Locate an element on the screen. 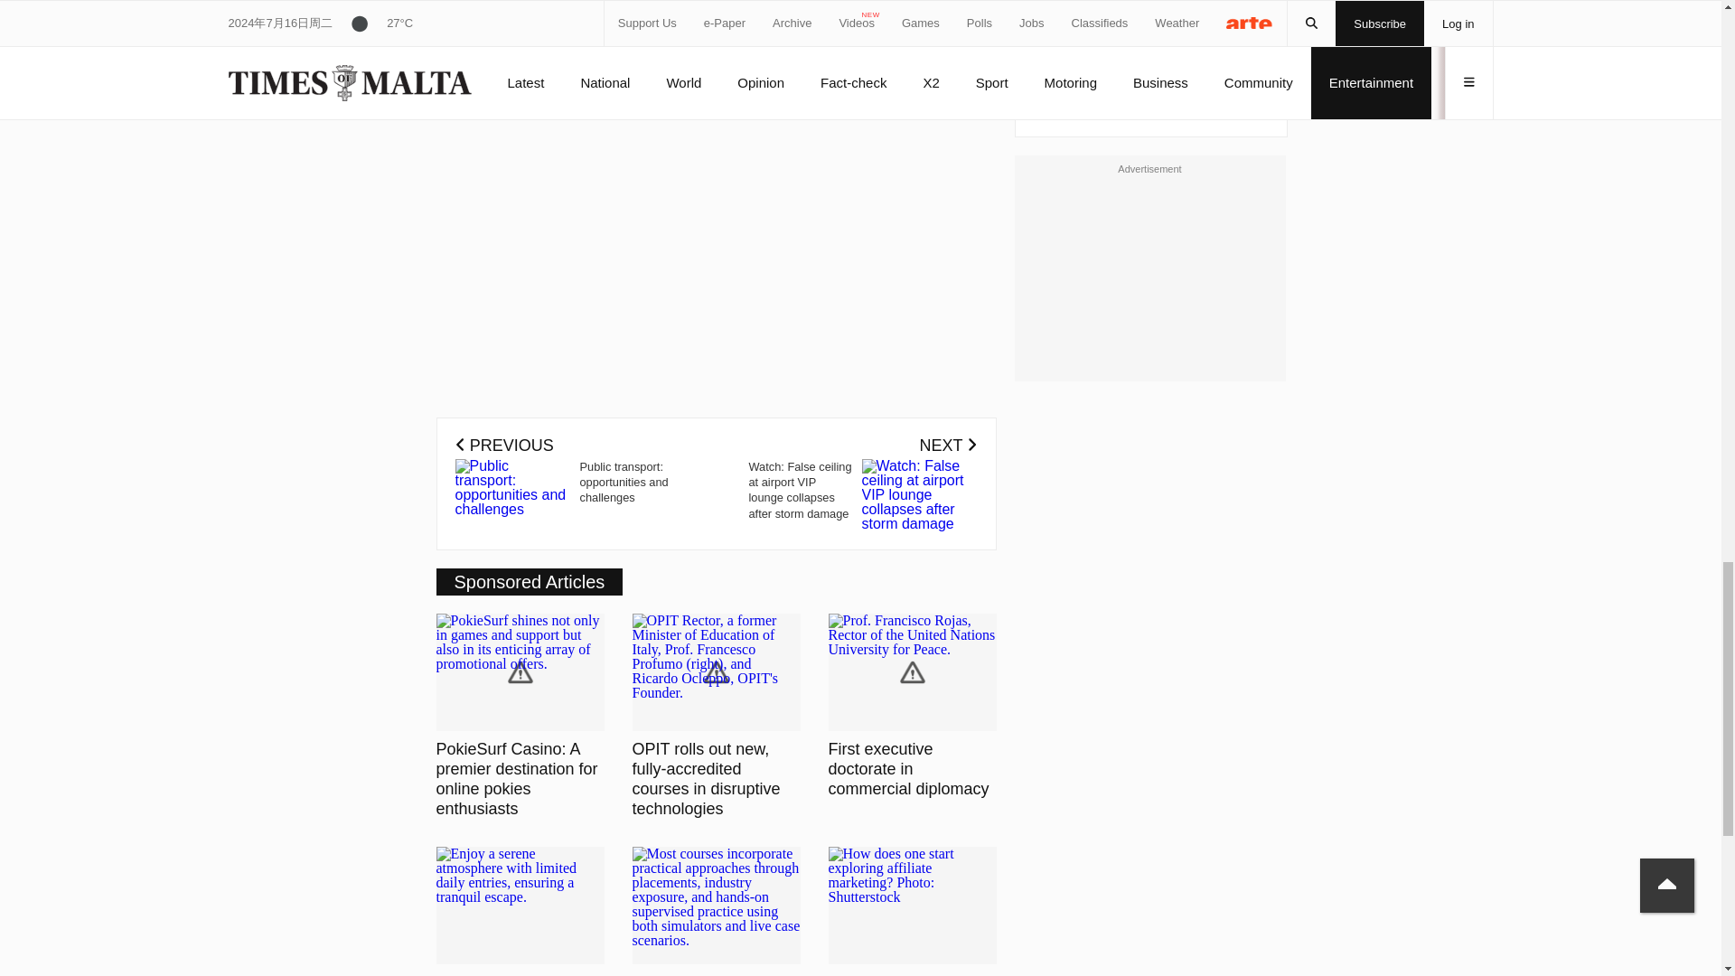 This screenshot has height=976, width=1735. Traffic is located at coordinates (1058, 42).